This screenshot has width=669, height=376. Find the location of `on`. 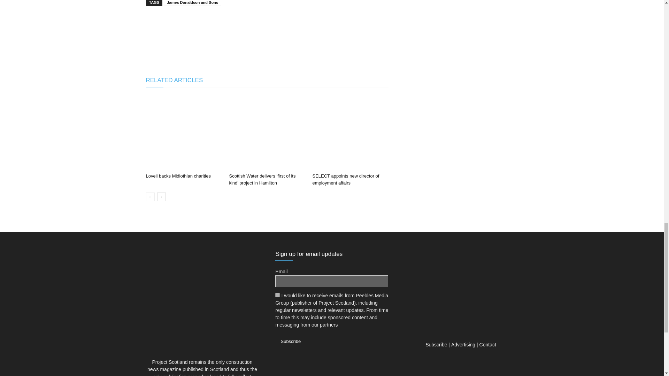

on is located at coordinates (277, 295).